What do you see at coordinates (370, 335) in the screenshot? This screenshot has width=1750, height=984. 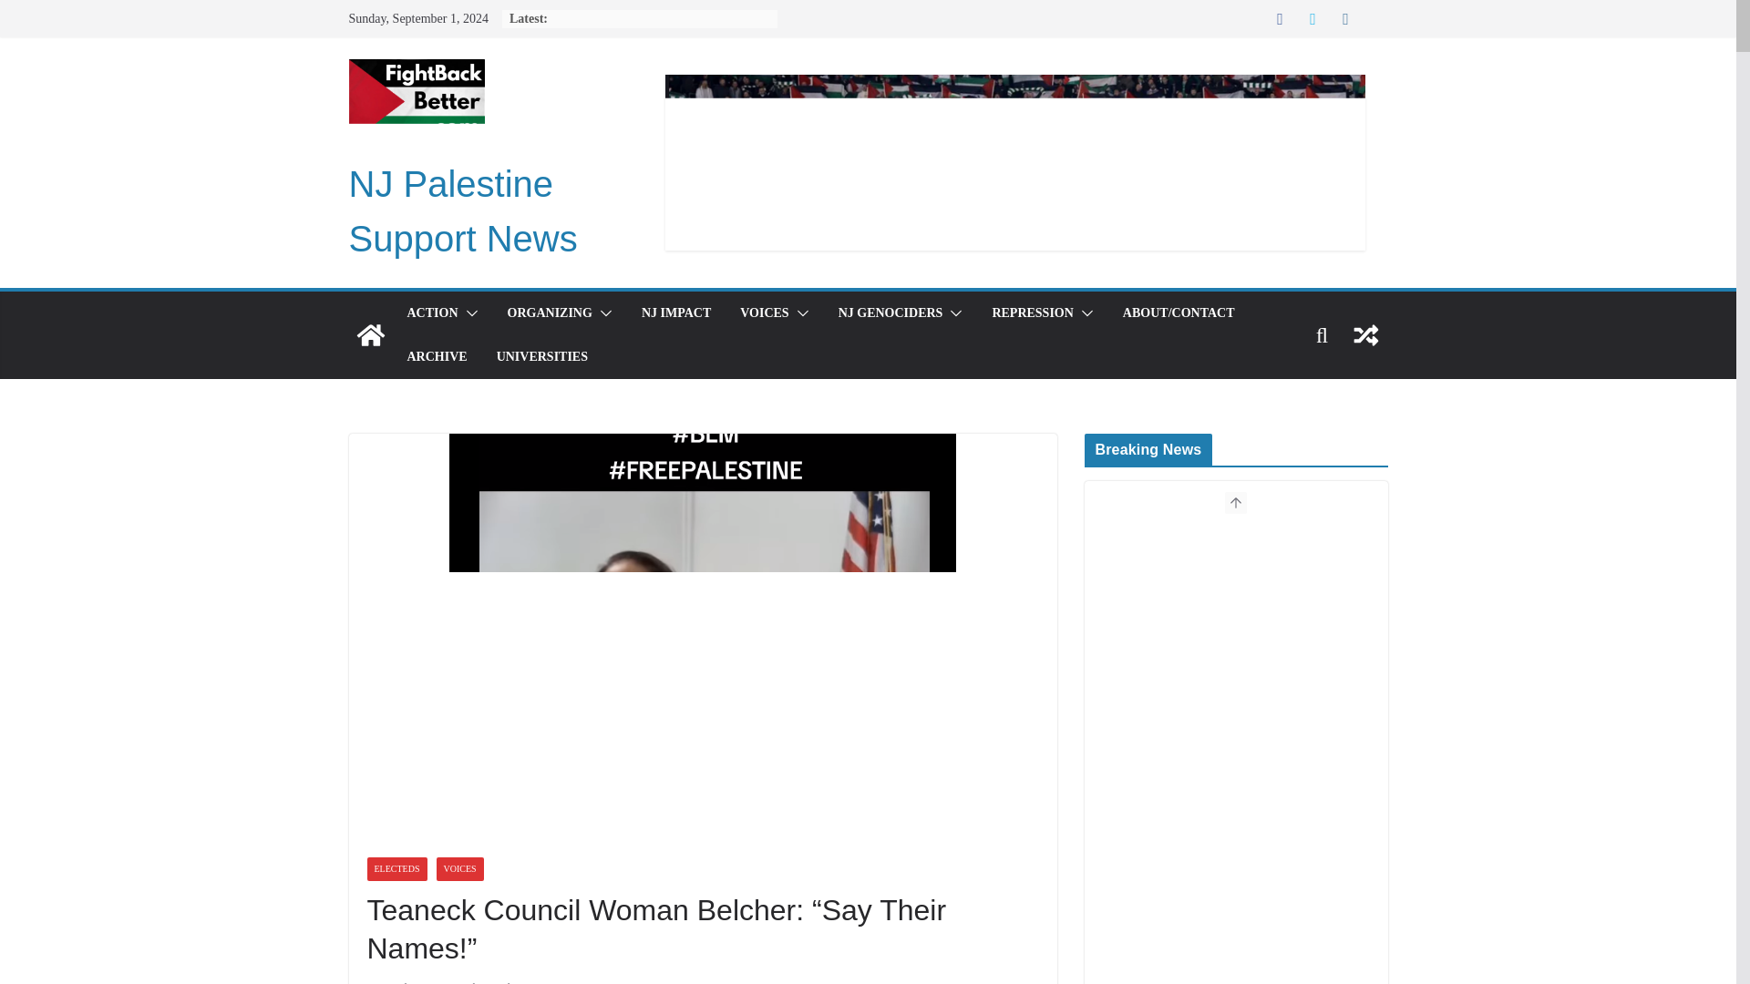 I see `NJ Palestine Support News` at bounding box center [370, 335].